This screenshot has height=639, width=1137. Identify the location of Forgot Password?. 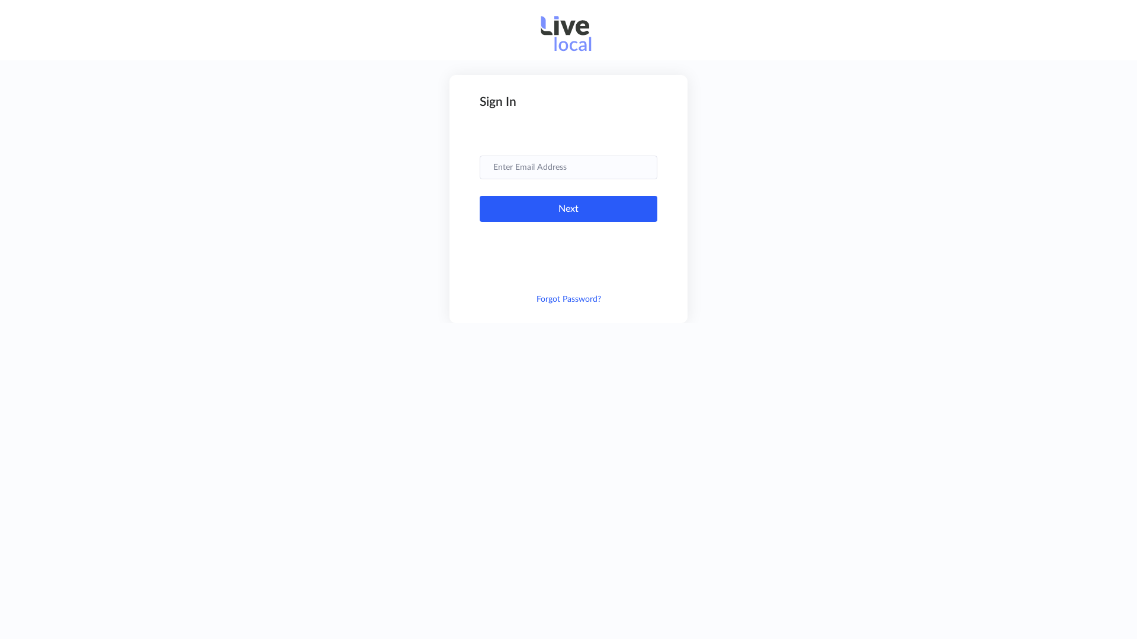
(568, 299).